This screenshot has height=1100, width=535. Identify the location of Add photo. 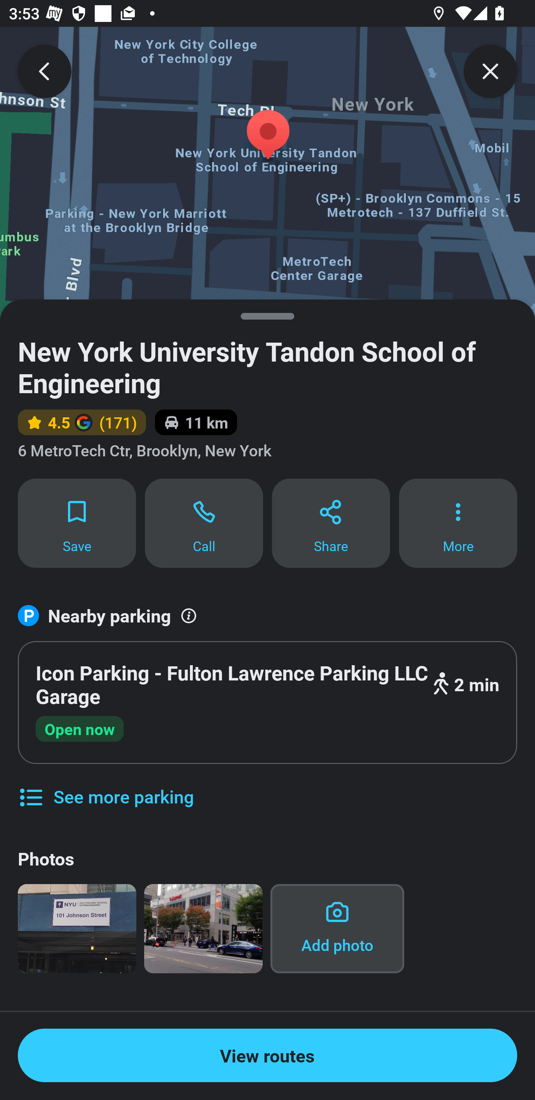
(337, 929).